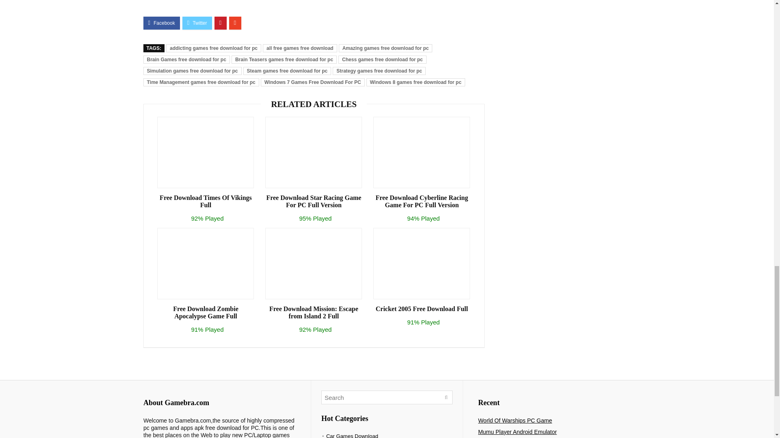 The image size is (780, 438). I want to click on Cricket 2005 Free Download Full, so click(422, 309).